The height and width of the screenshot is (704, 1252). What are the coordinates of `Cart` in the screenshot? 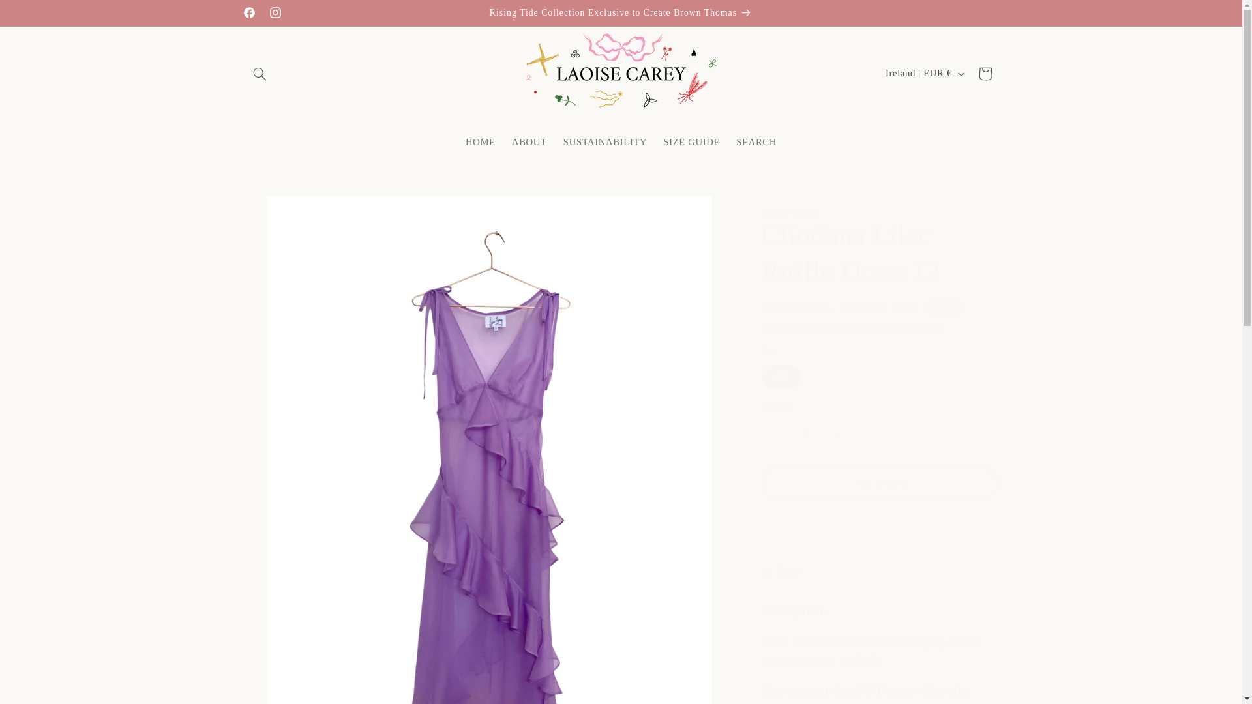 It's located at (985, 73).